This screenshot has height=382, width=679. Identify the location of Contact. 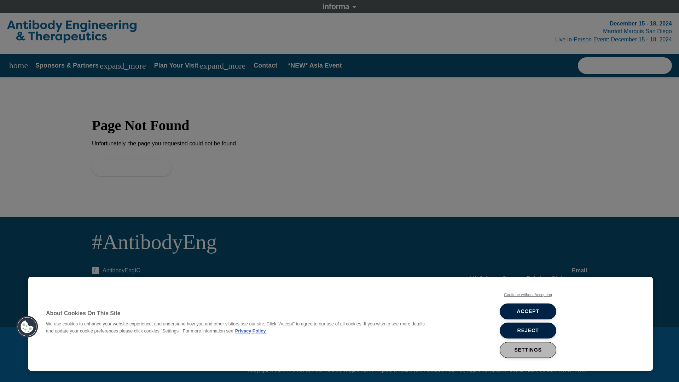
(265, 65).